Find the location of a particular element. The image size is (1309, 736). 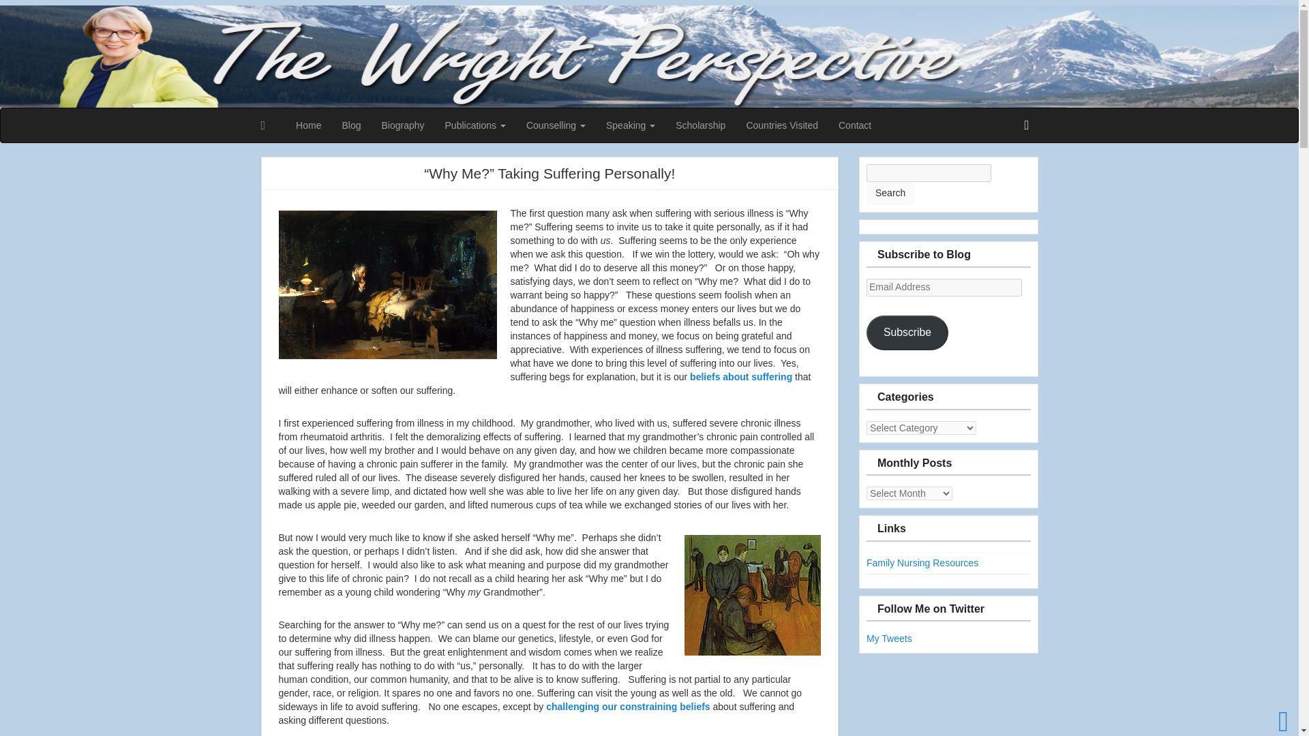

Biography is located at coordinates (402, 125).